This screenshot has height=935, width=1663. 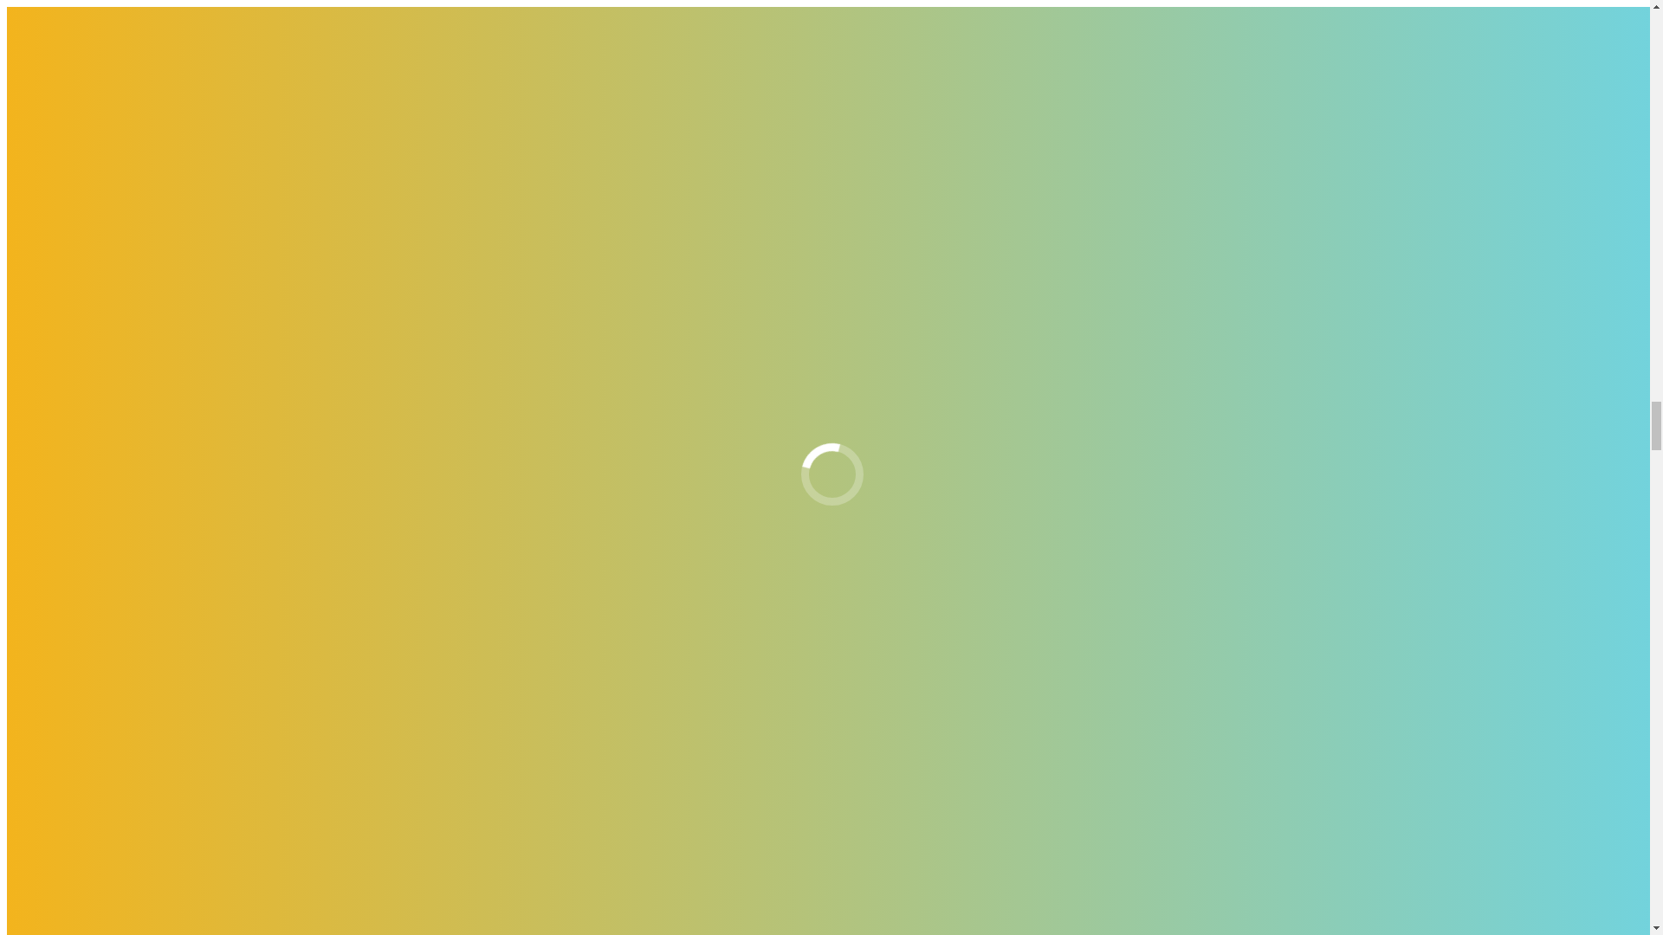 What do you see at coordinates (51, 428) in the screenshot?
I see `Post Comment` at bounding box center [51, 428].